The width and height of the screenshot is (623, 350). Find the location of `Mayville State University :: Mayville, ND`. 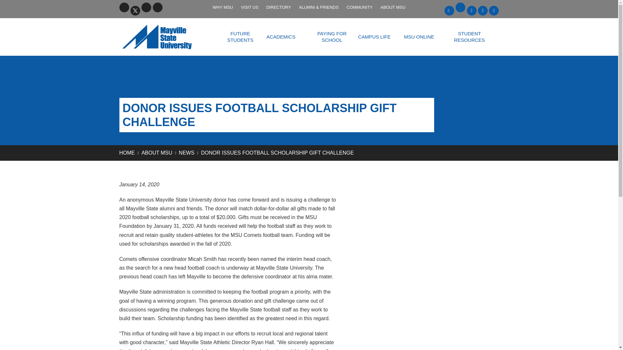

Mayville State University :: Mayville, ND is located at coordinates (165, 37).